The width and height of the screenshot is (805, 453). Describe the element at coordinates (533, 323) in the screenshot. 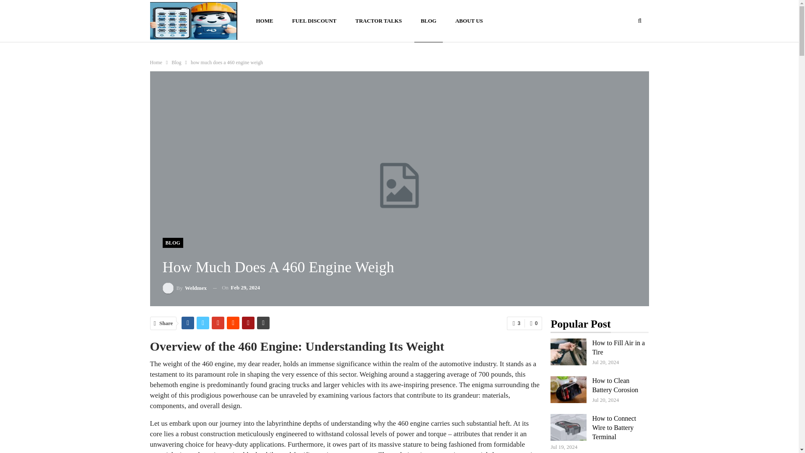

I see `0` at that location.